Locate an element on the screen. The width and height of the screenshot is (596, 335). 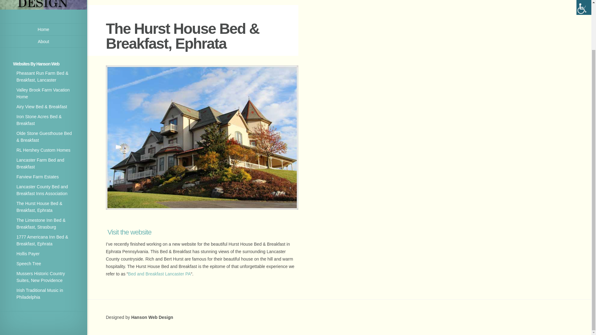
Lancaster County Bed and Breakfast Inns Association is located at coordinates (42, 190).